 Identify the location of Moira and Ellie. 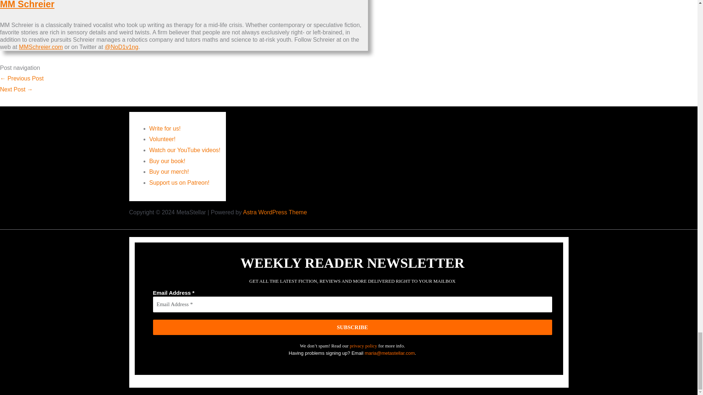
(22, 78).